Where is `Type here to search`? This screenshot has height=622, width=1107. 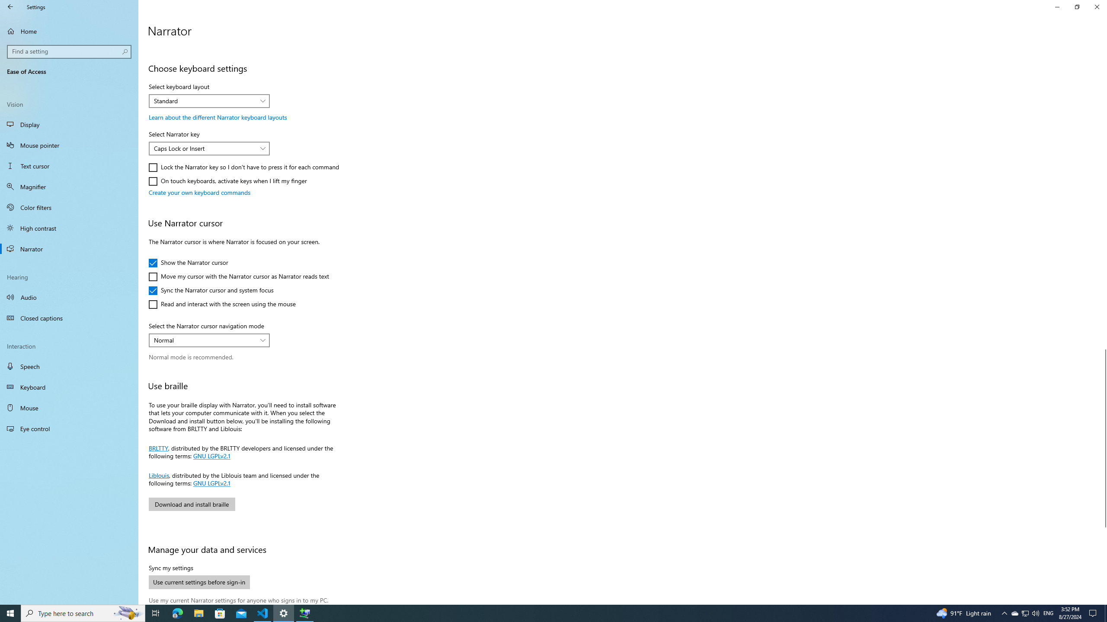 Type here to search is located at coordinates (83, 613).